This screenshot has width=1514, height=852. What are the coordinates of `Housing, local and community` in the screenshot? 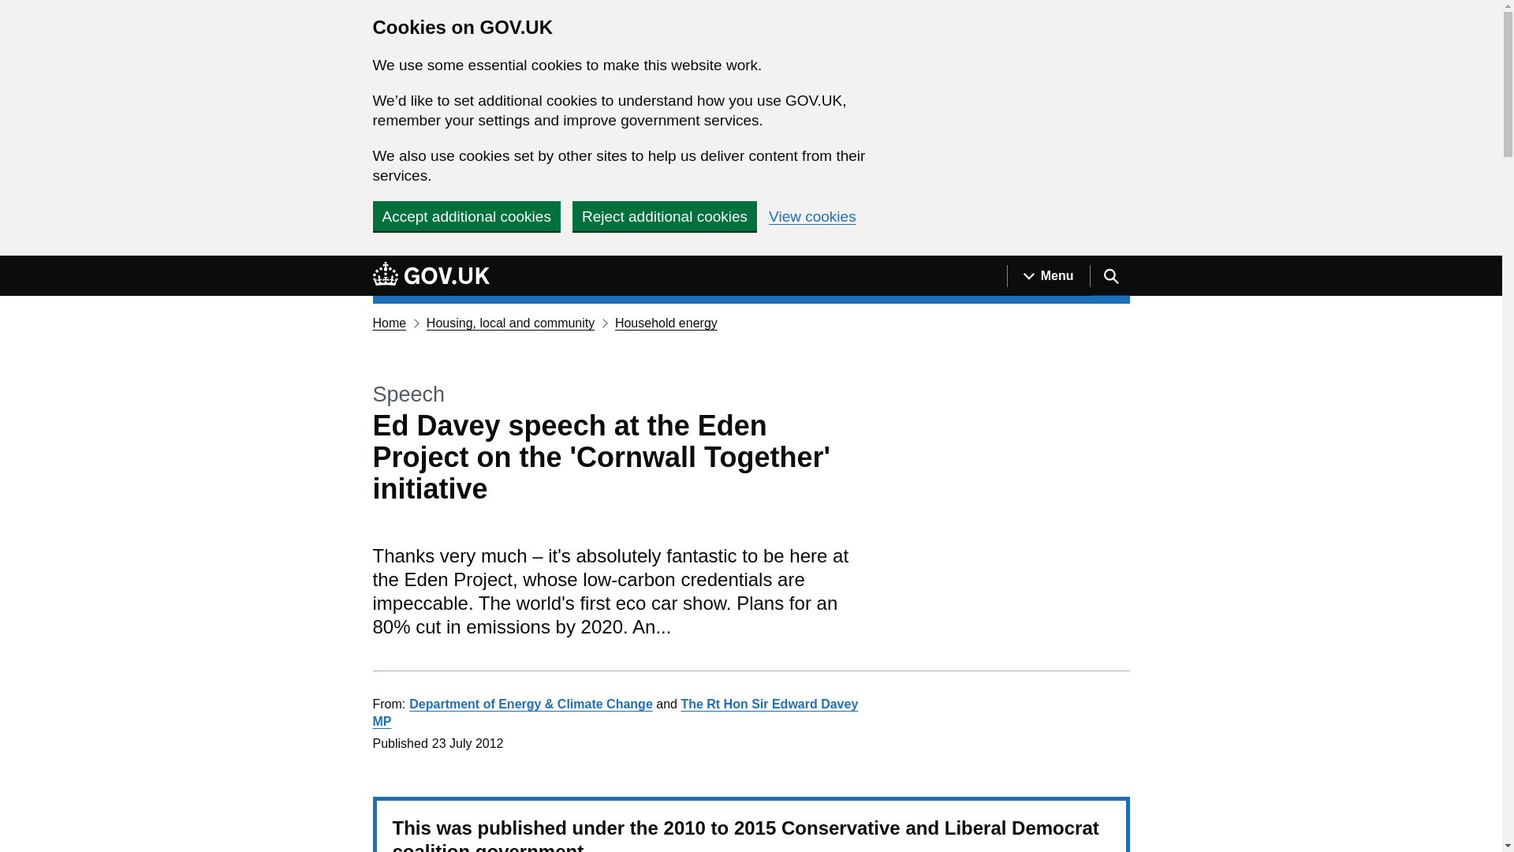 It's located at (511, 322).